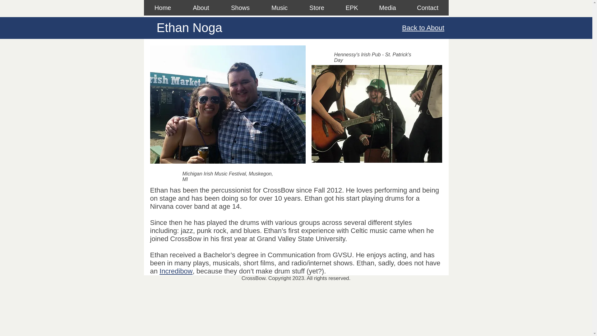 The image size is (597, 336). I want to click on About, so click(200, 7).